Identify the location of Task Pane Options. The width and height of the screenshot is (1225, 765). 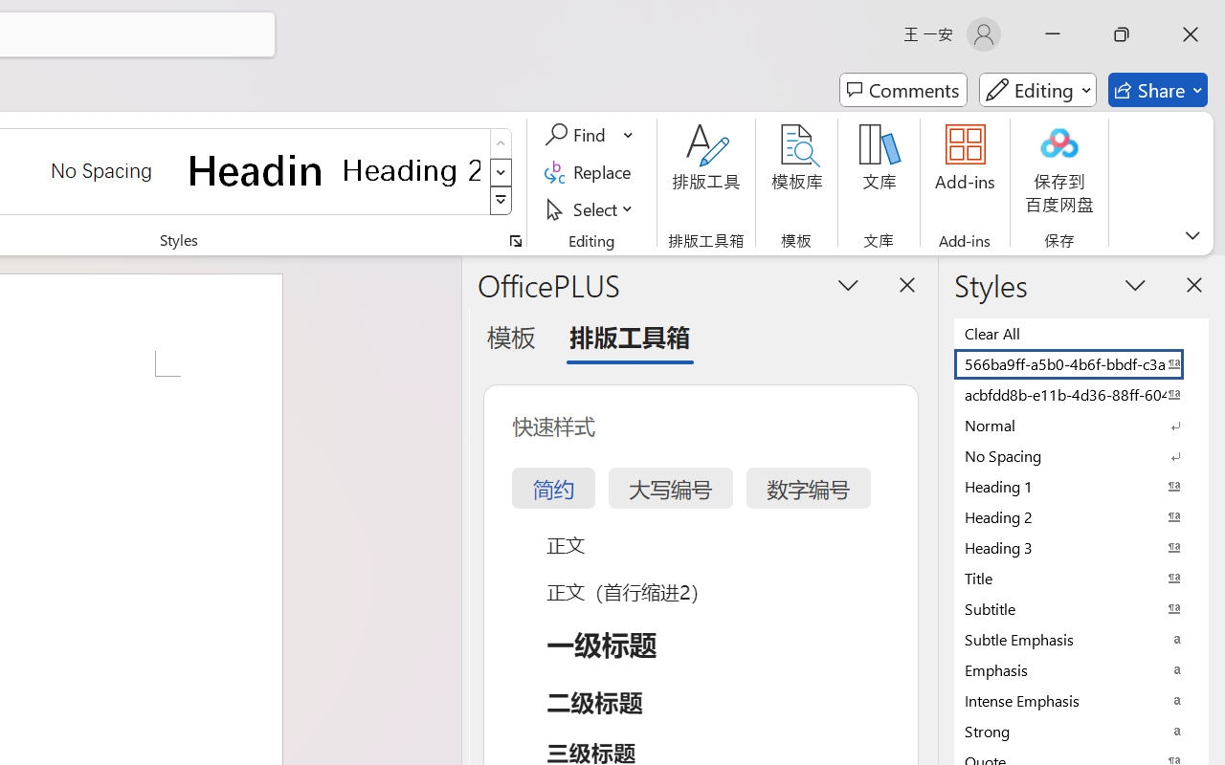
(848, 284).